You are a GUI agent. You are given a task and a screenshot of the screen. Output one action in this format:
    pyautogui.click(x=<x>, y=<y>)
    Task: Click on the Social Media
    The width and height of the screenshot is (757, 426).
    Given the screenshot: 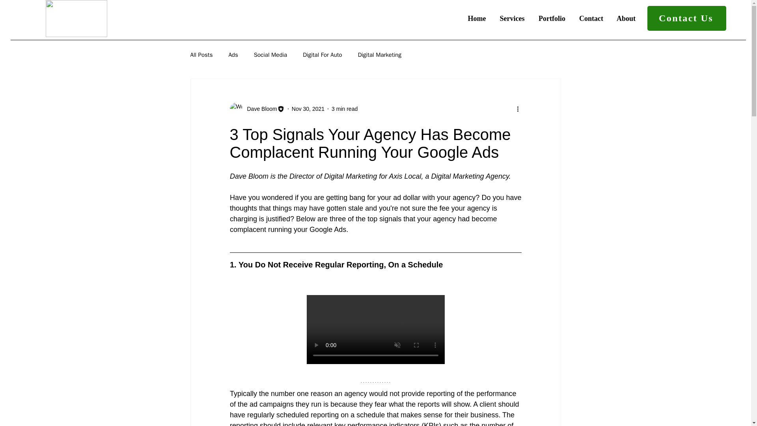 What is the action you would take?
    pyautogui.click(x=270, y=55)
    